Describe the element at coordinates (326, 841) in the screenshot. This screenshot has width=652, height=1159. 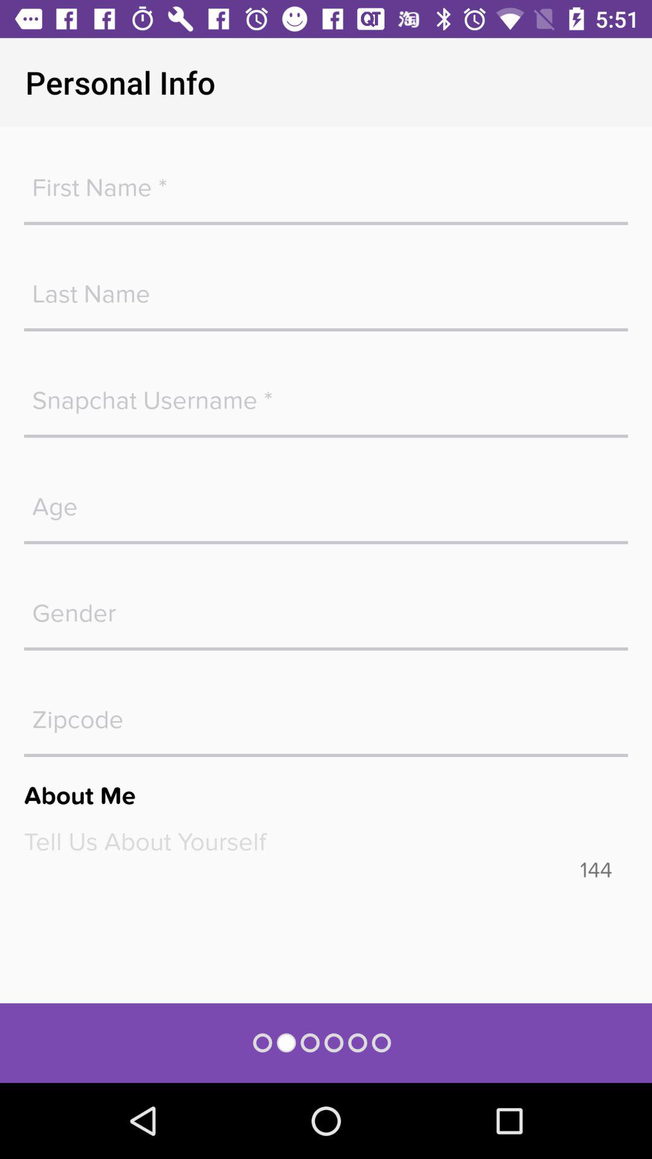
I see `tap item below the about me icon` at that location.